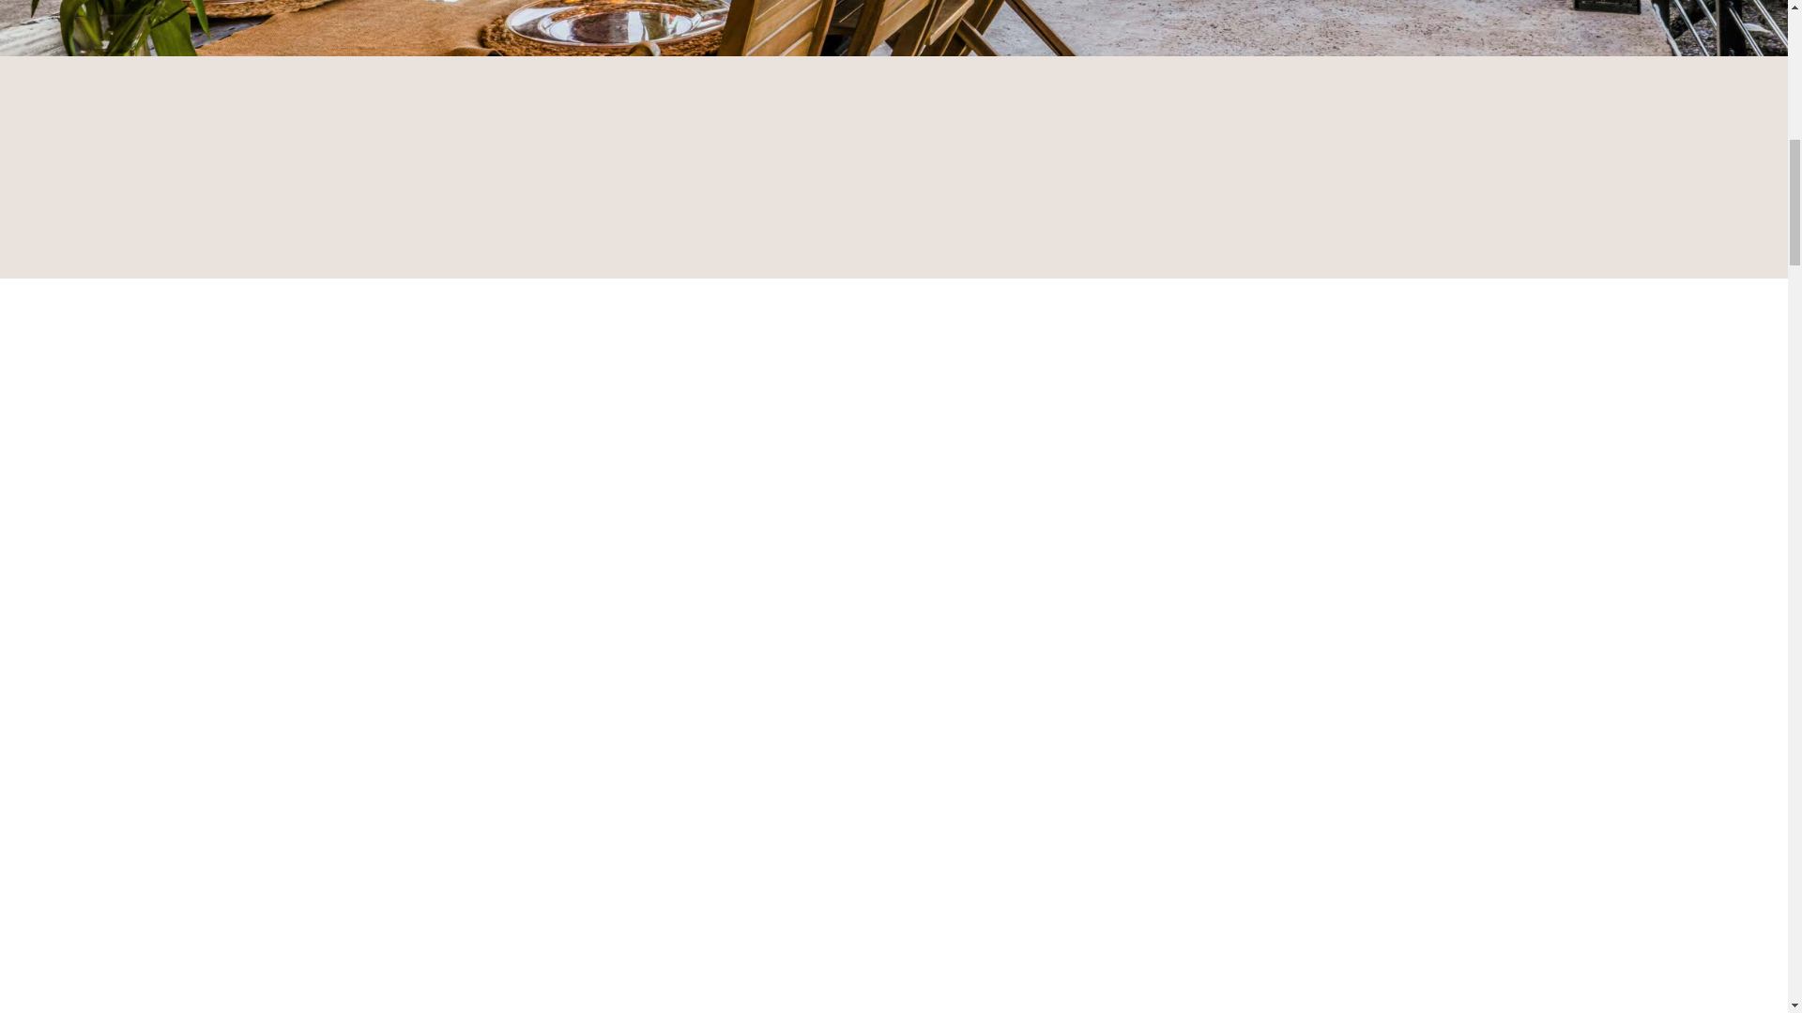 This screenshot has height=1013, width=1802. I want to click on 2, so click(872, 62).